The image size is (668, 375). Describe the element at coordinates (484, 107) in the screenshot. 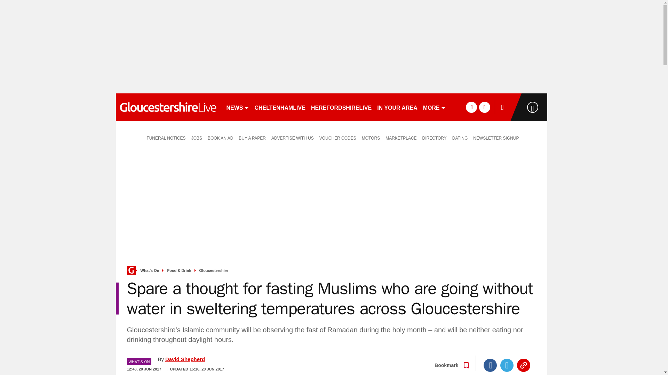

I see `twitter` at that location.